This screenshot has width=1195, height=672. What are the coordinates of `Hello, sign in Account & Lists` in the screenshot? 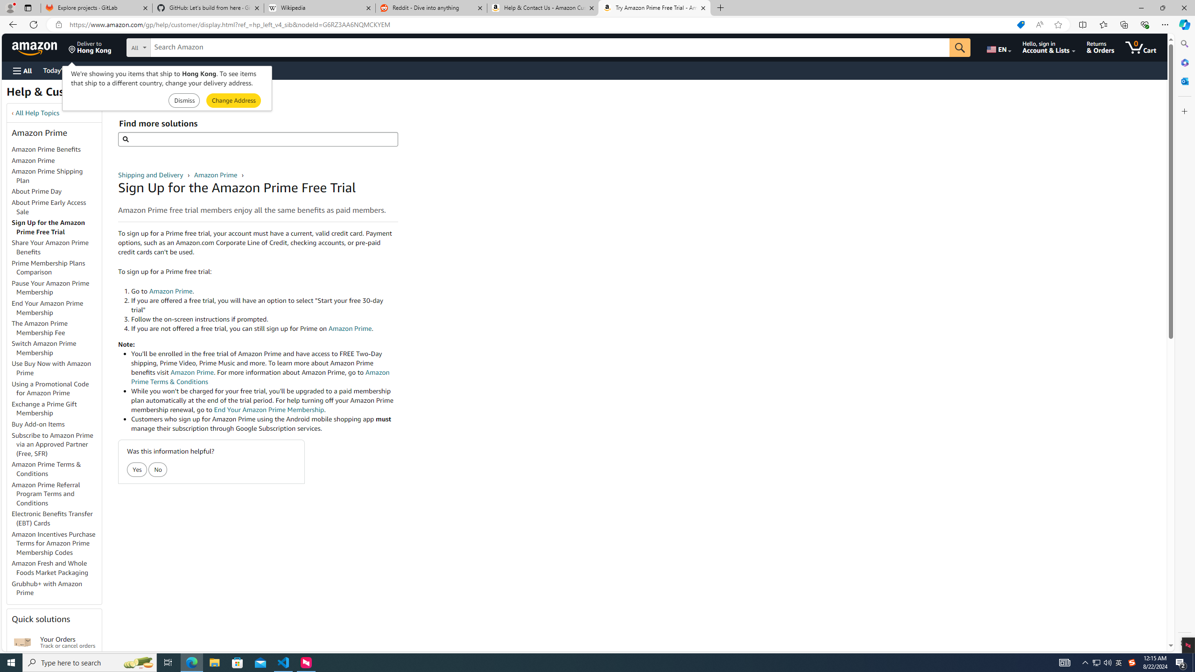 It's located at (1049, 47).